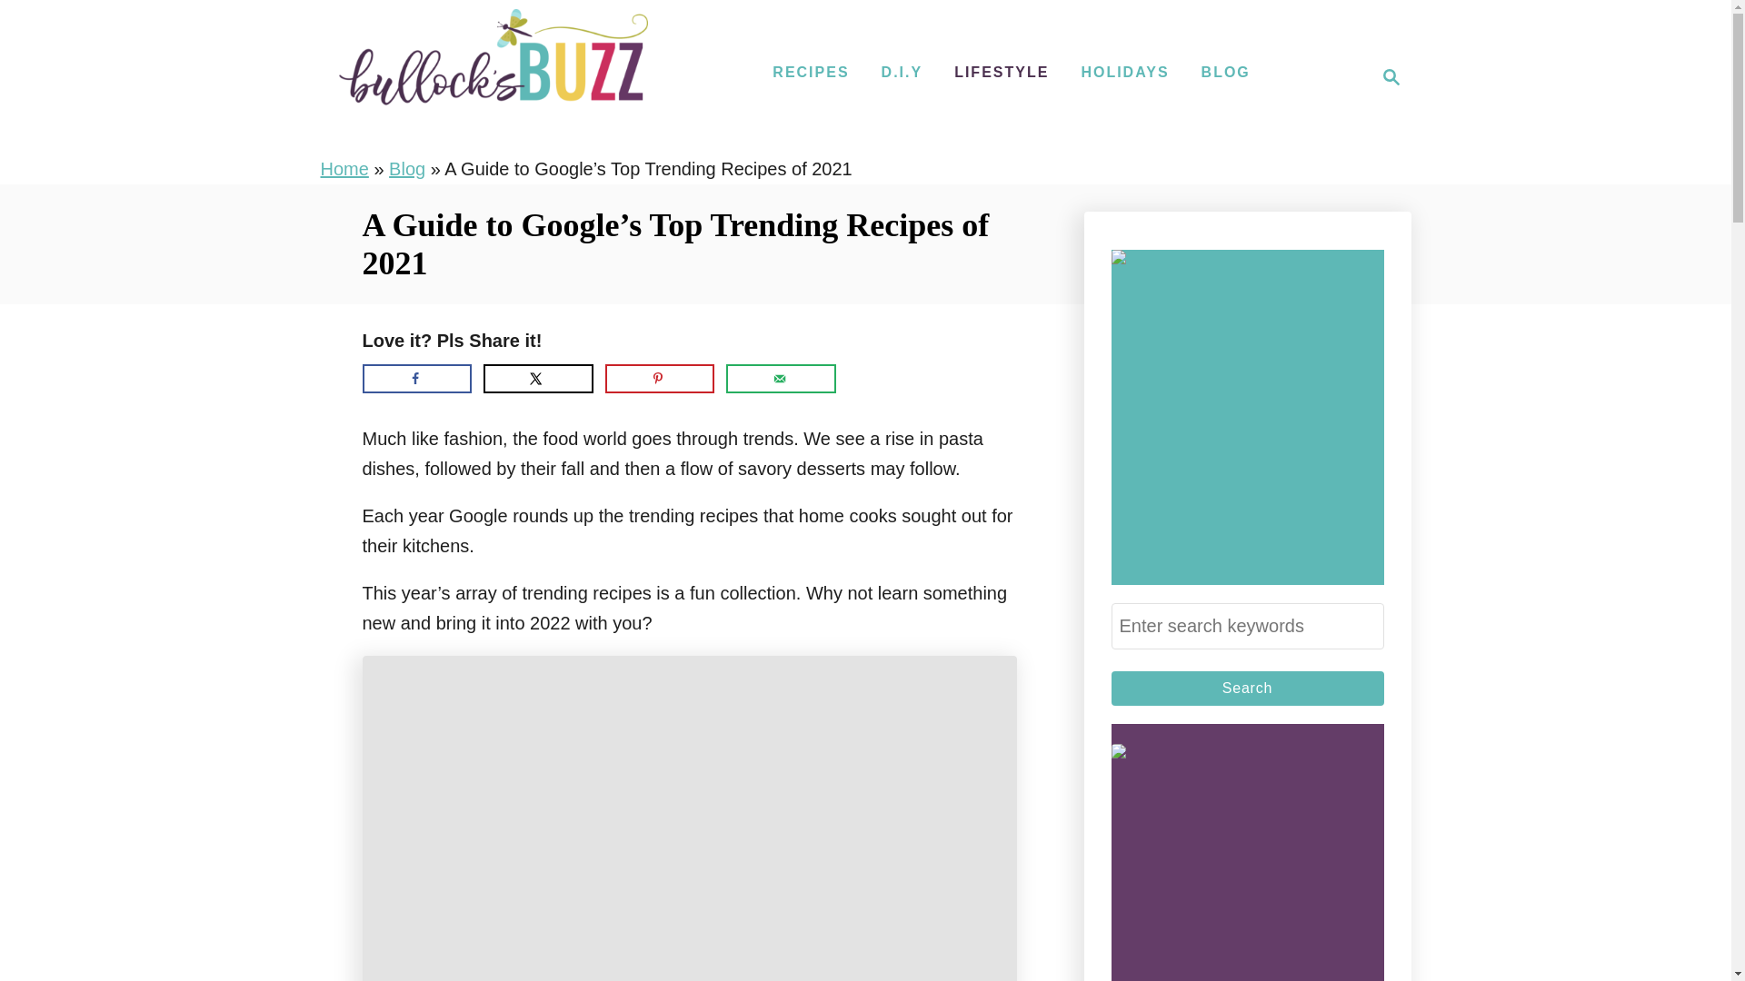 The height and width of the screenshot is (981, 1745). What do you see at coordinates (416, 378) in the screenshot?
I see `Share on Facebook` at bounding box center [416, 378].